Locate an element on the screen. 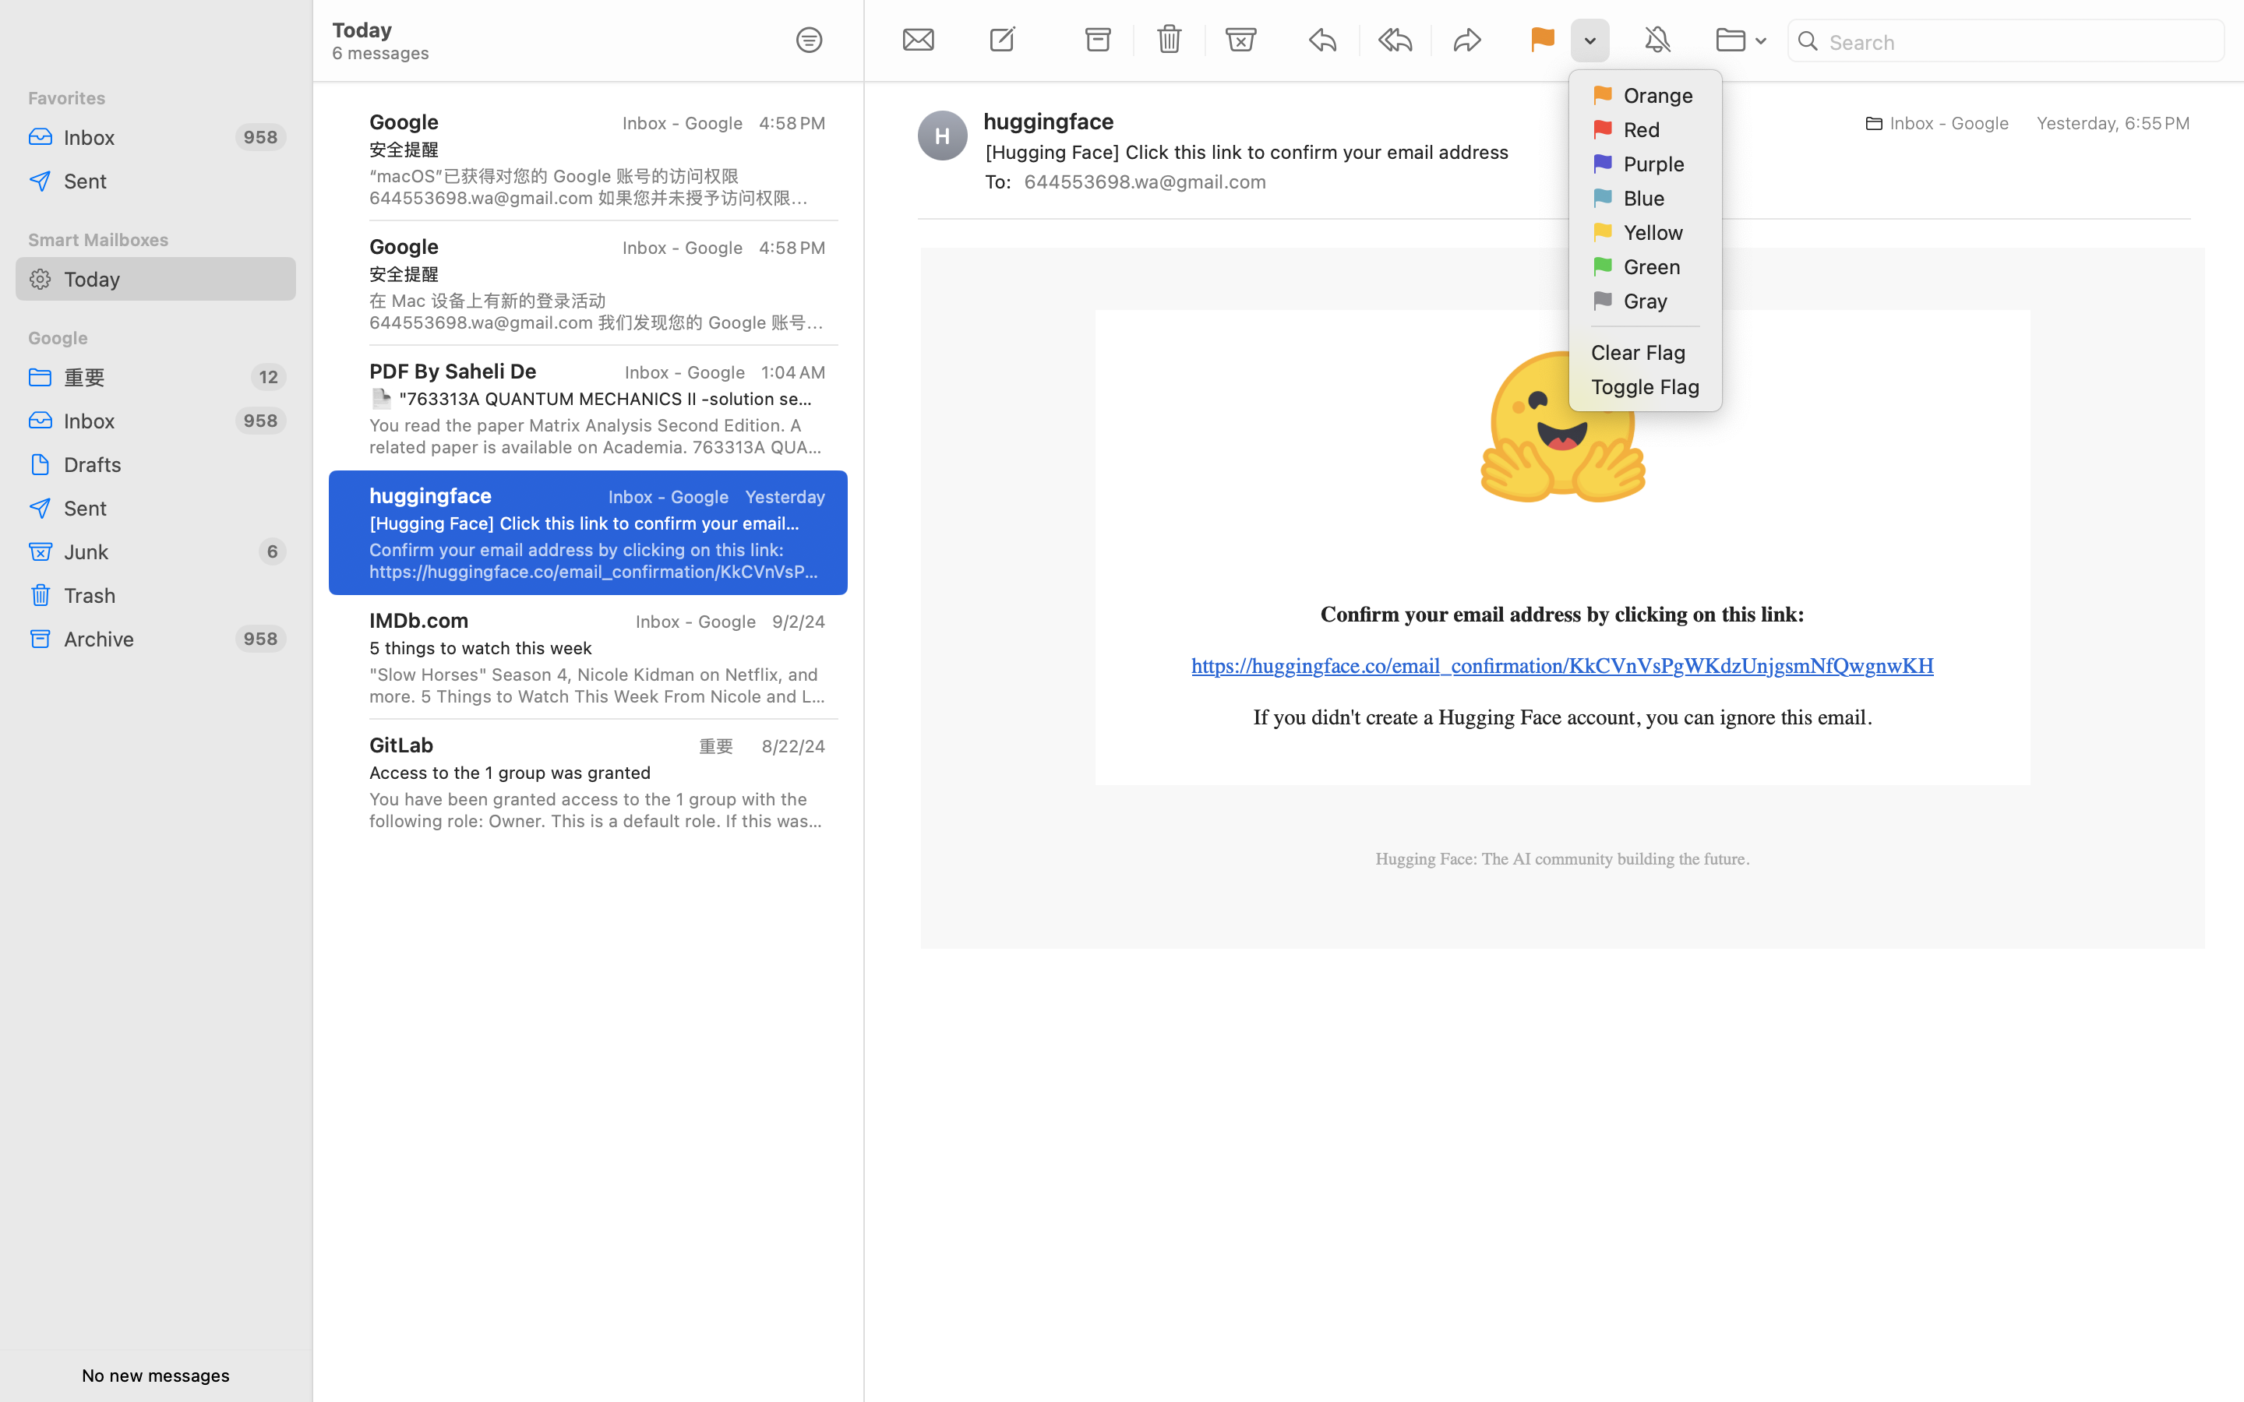 Image resolution: width=2244 pixels, height=1402 pixels. Confirm your email address by clicking on this link: https://huggingface.co/email_confirmation/KkCVnVsPgWKdzUnjgsmNfQwgnwKH If you didn't create a Hugging Face account, you can ignore this email. Hugging Face: The AI community building the future. is located at coordinates (598, 561).